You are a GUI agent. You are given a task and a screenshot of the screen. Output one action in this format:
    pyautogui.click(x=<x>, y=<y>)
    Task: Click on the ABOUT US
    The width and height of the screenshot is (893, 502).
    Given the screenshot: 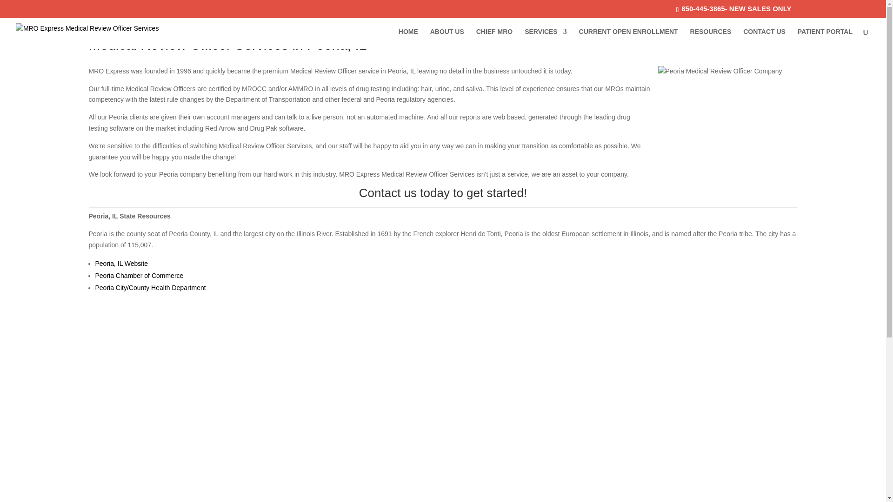 What is the action you would take?
    pyautogui.click(x=447, y=38)
    